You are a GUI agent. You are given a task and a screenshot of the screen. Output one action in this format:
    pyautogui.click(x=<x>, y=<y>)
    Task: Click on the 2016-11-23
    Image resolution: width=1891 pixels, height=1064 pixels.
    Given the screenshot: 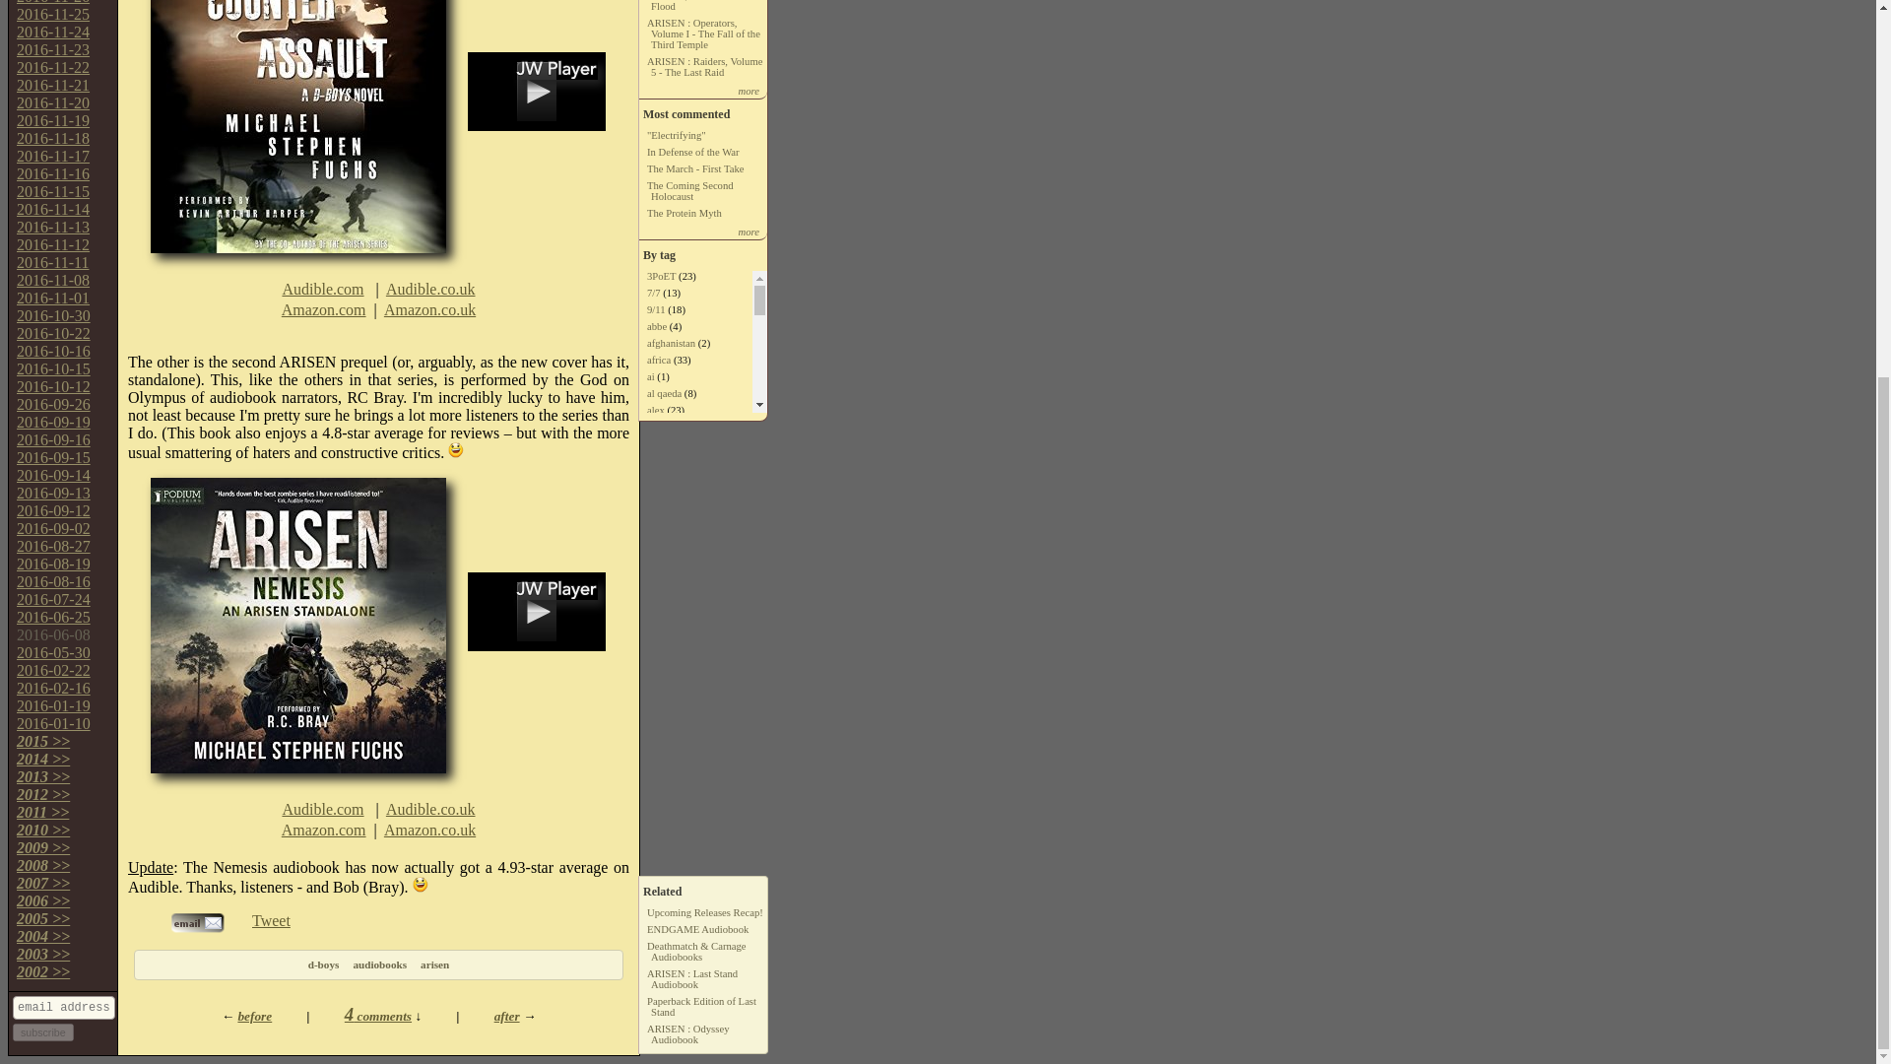 What is the action you would take?
    pyautogui.click(x=53, y=49)
    